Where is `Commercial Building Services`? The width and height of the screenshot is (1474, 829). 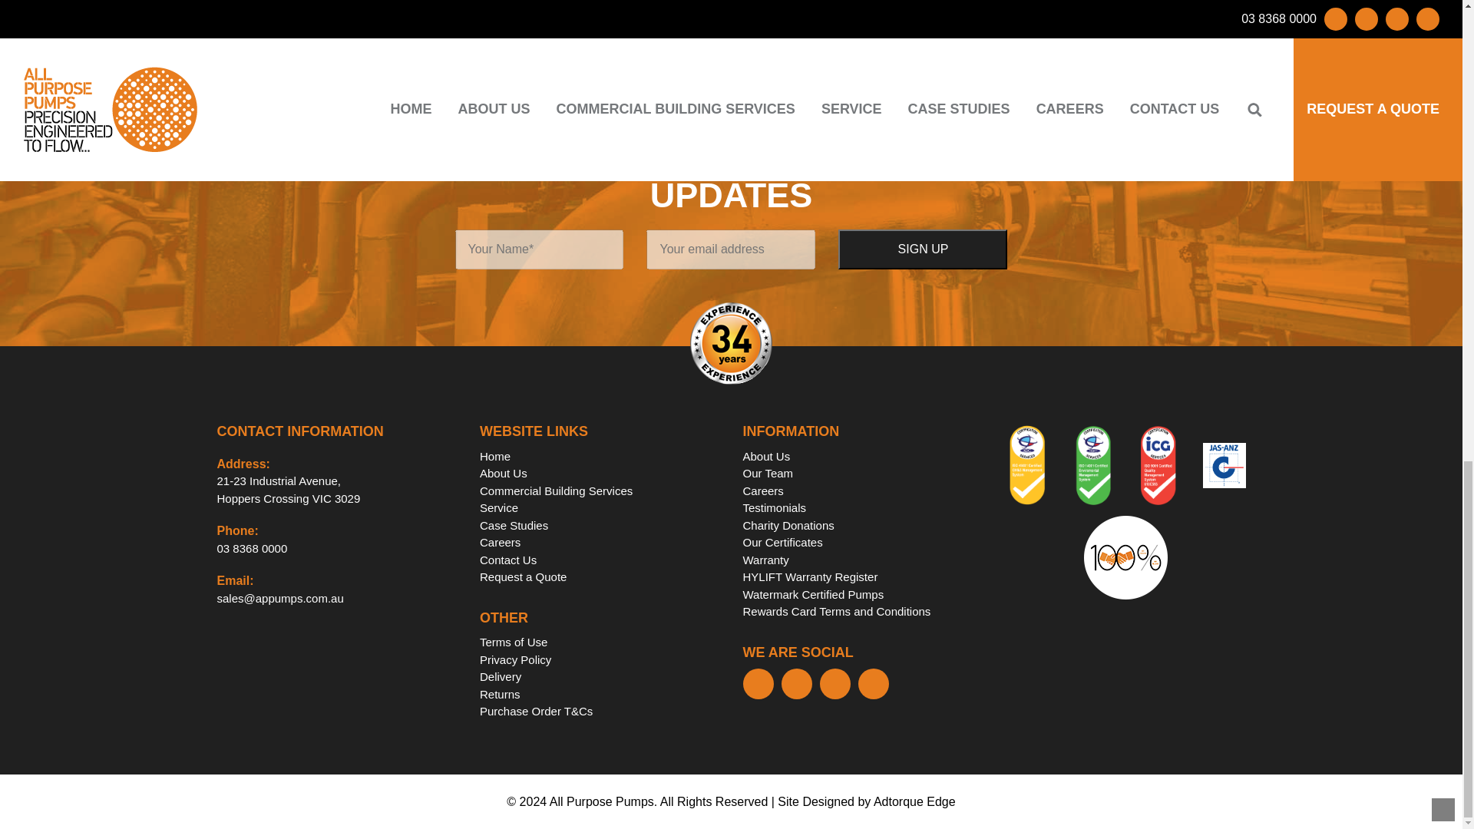
Commercial Building Services is located at coordinates (556, 490).